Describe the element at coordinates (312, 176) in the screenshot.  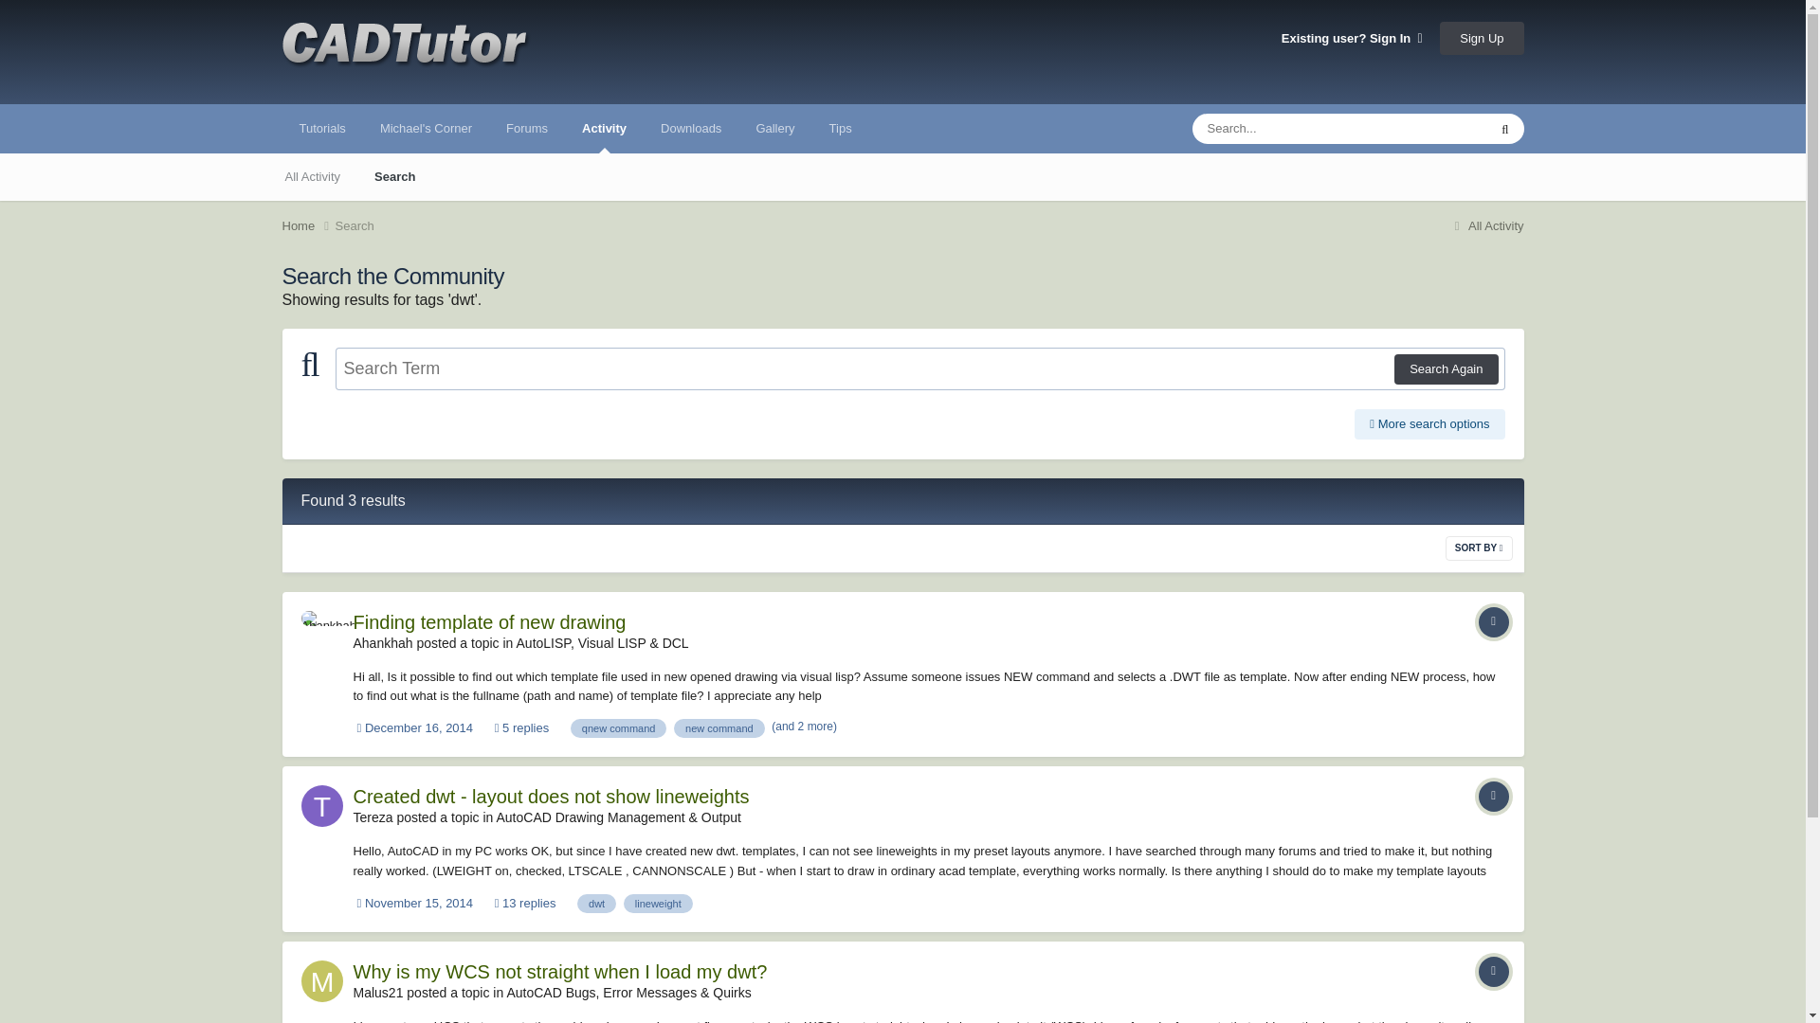
I see `All Activity` at that location.